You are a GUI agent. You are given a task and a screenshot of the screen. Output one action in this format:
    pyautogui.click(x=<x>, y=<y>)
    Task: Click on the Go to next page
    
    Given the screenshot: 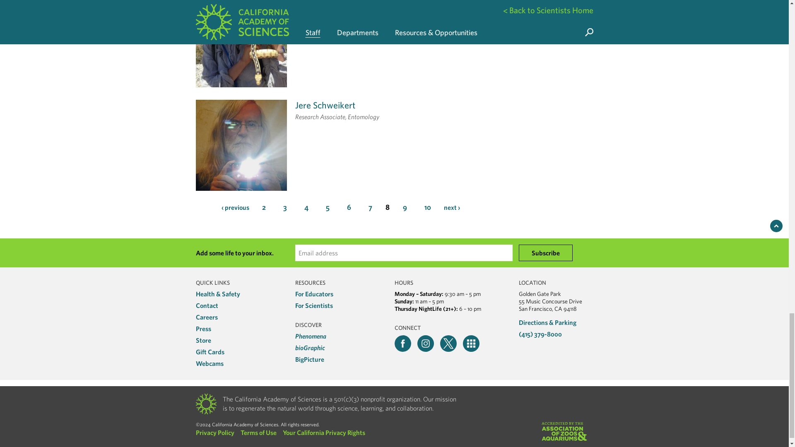 What is the action you would take?
    pyautogui.click(x=452, y=207)
    